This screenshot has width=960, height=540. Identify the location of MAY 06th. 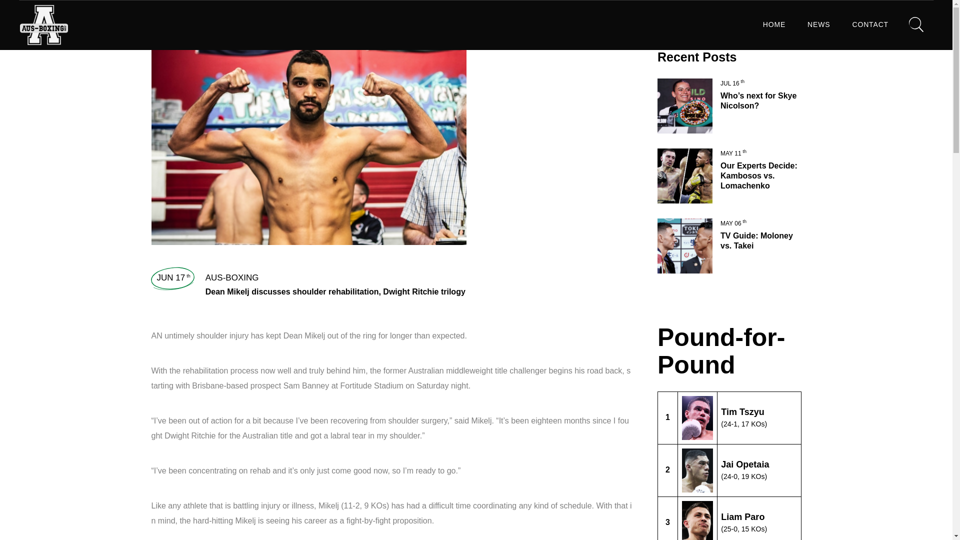
(733, 223).